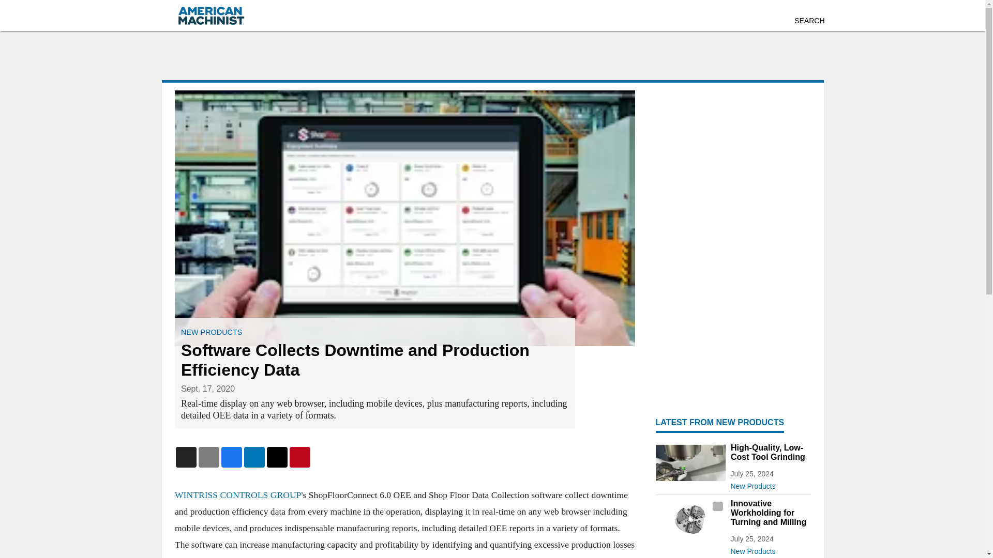 This screenshot has width=993, height=558. I want to click on WINTRISS CONTROLS GROUP, so click(237, 495).